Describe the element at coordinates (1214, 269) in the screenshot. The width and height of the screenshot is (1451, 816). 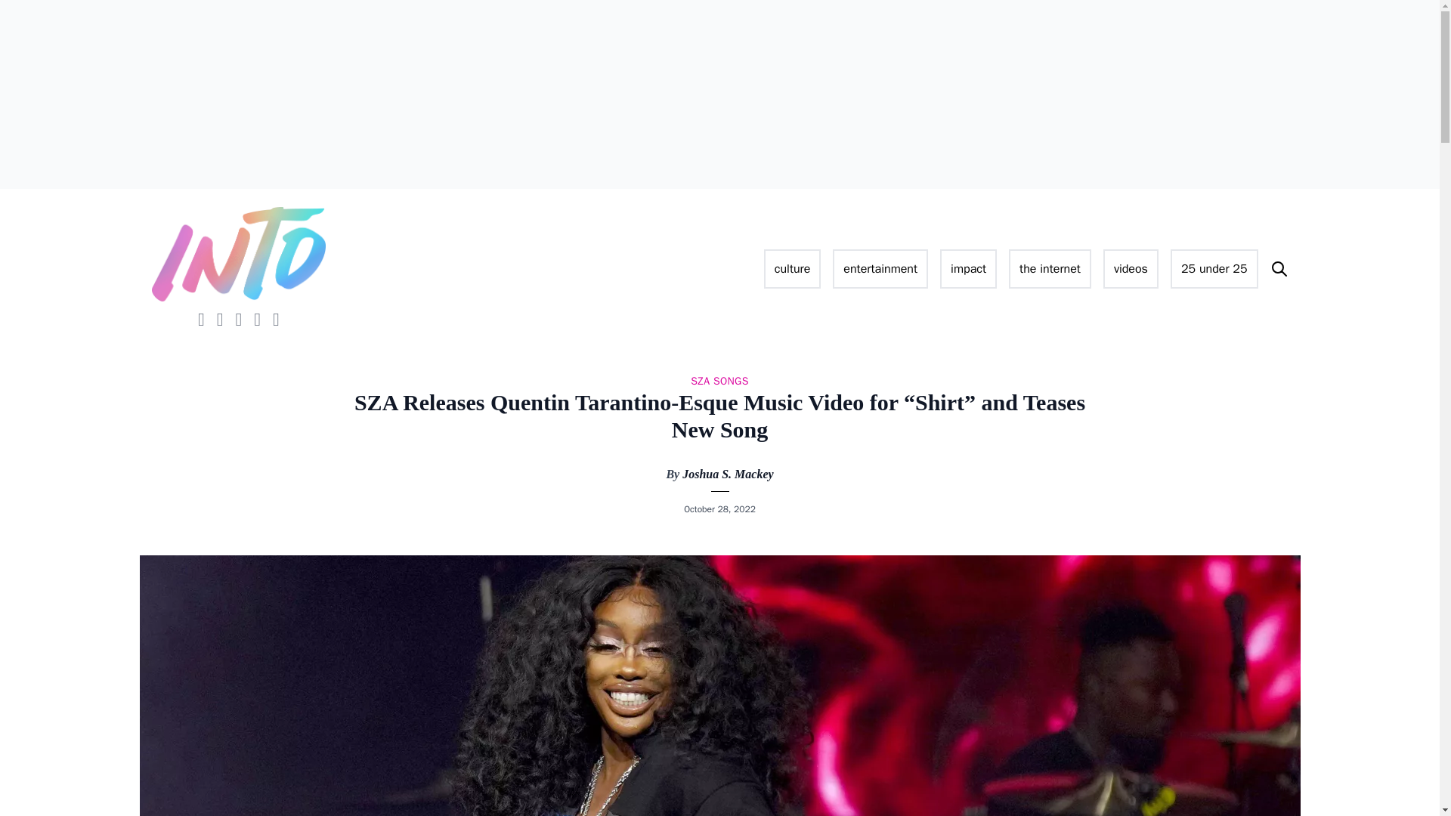
I see `25 under 25` at that location.